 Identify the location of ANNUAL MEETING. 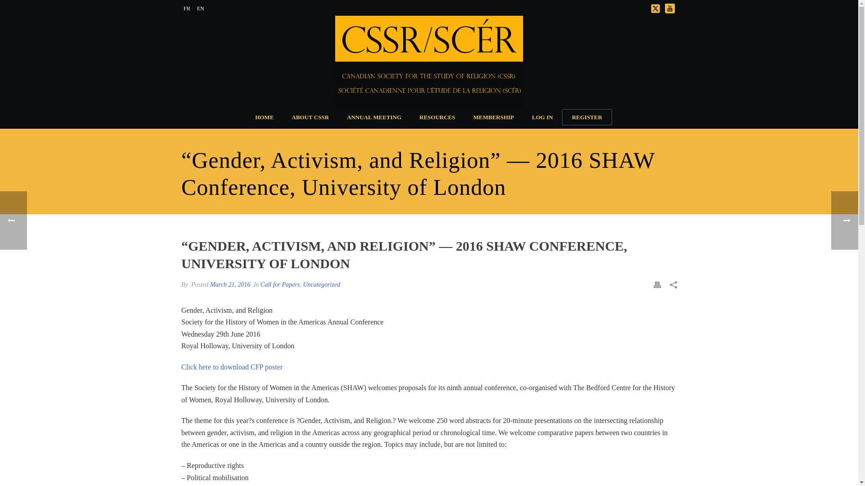
(374, 117).